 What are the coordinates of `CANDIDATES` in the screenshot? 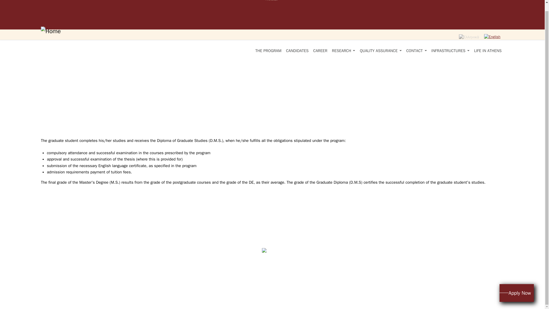 It's located at (297, 51).